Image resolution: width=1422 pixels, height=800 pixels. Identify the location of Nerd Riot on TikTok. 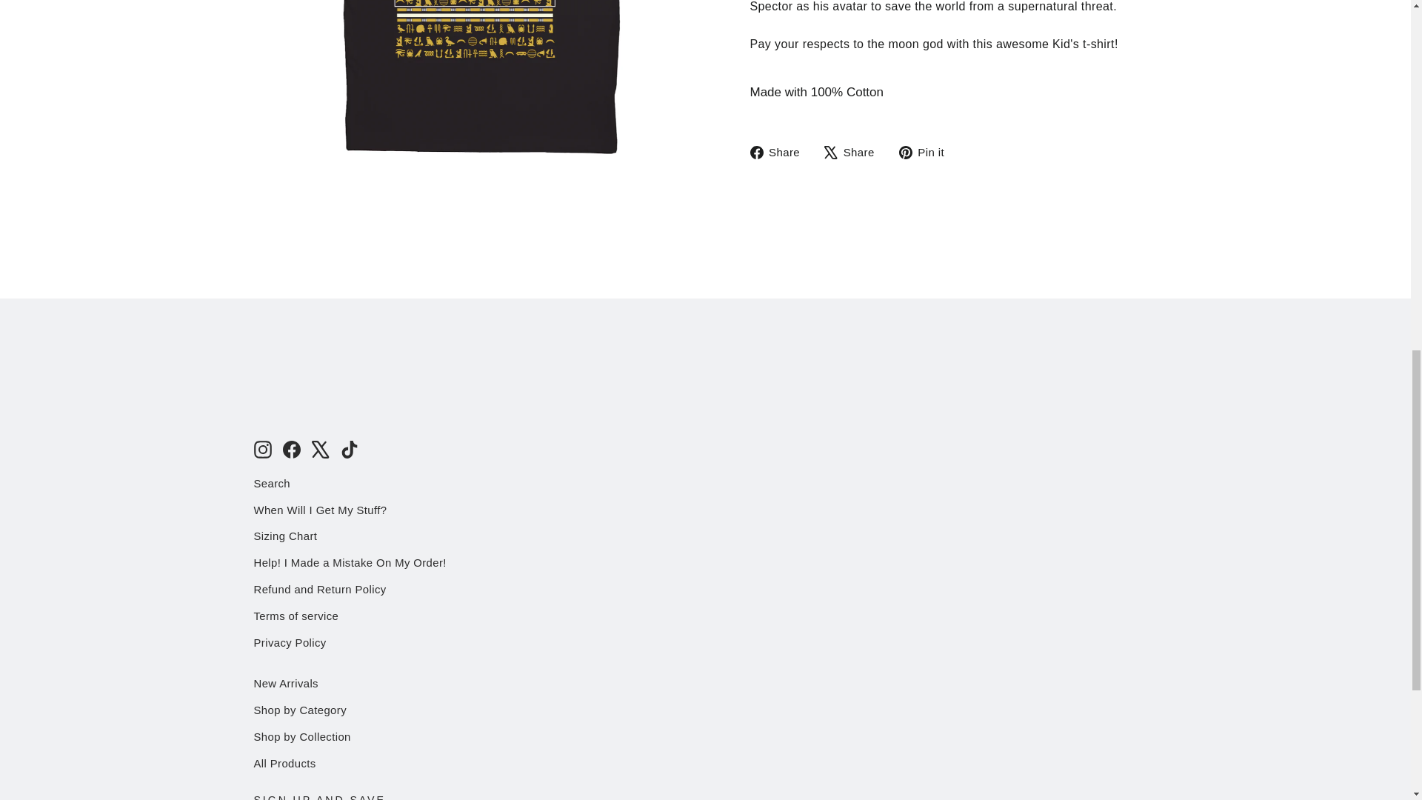
(350, 448).